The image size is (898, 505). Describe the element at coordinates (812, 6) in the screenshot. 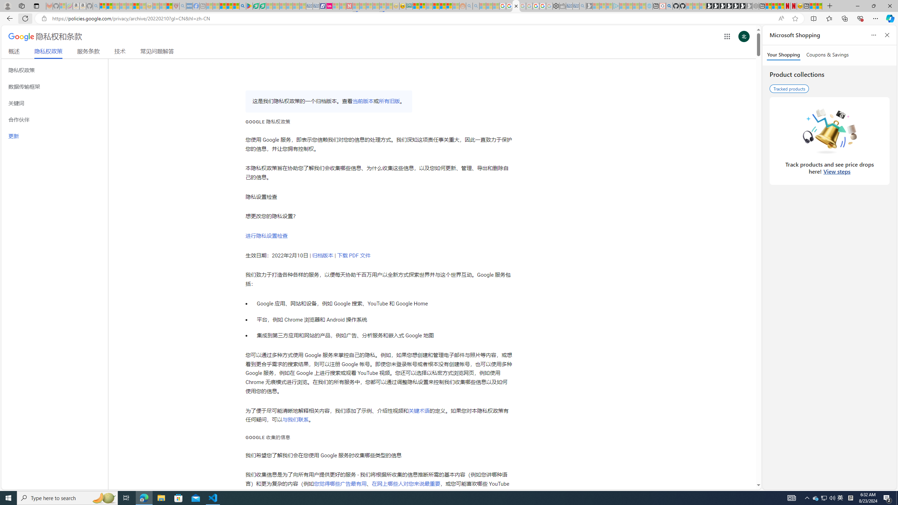

I see `Wildlife - MSN` at that location.